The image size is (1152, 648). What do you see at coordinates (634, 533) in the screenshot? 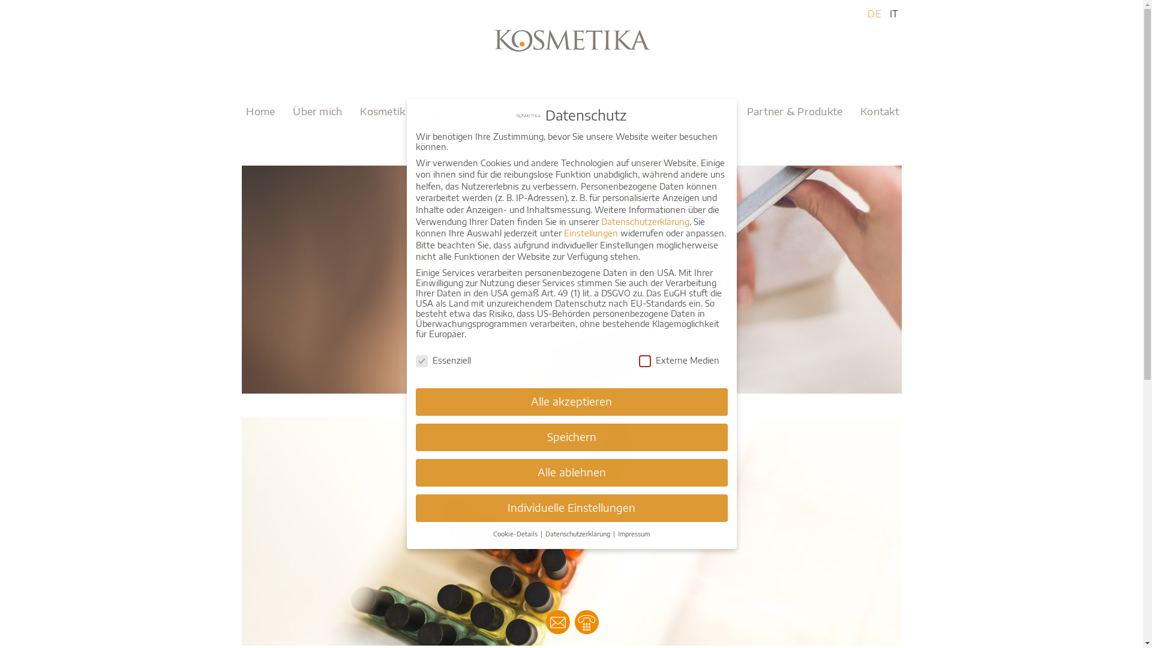
I see `Impressum` at bounding box center [634, 533].